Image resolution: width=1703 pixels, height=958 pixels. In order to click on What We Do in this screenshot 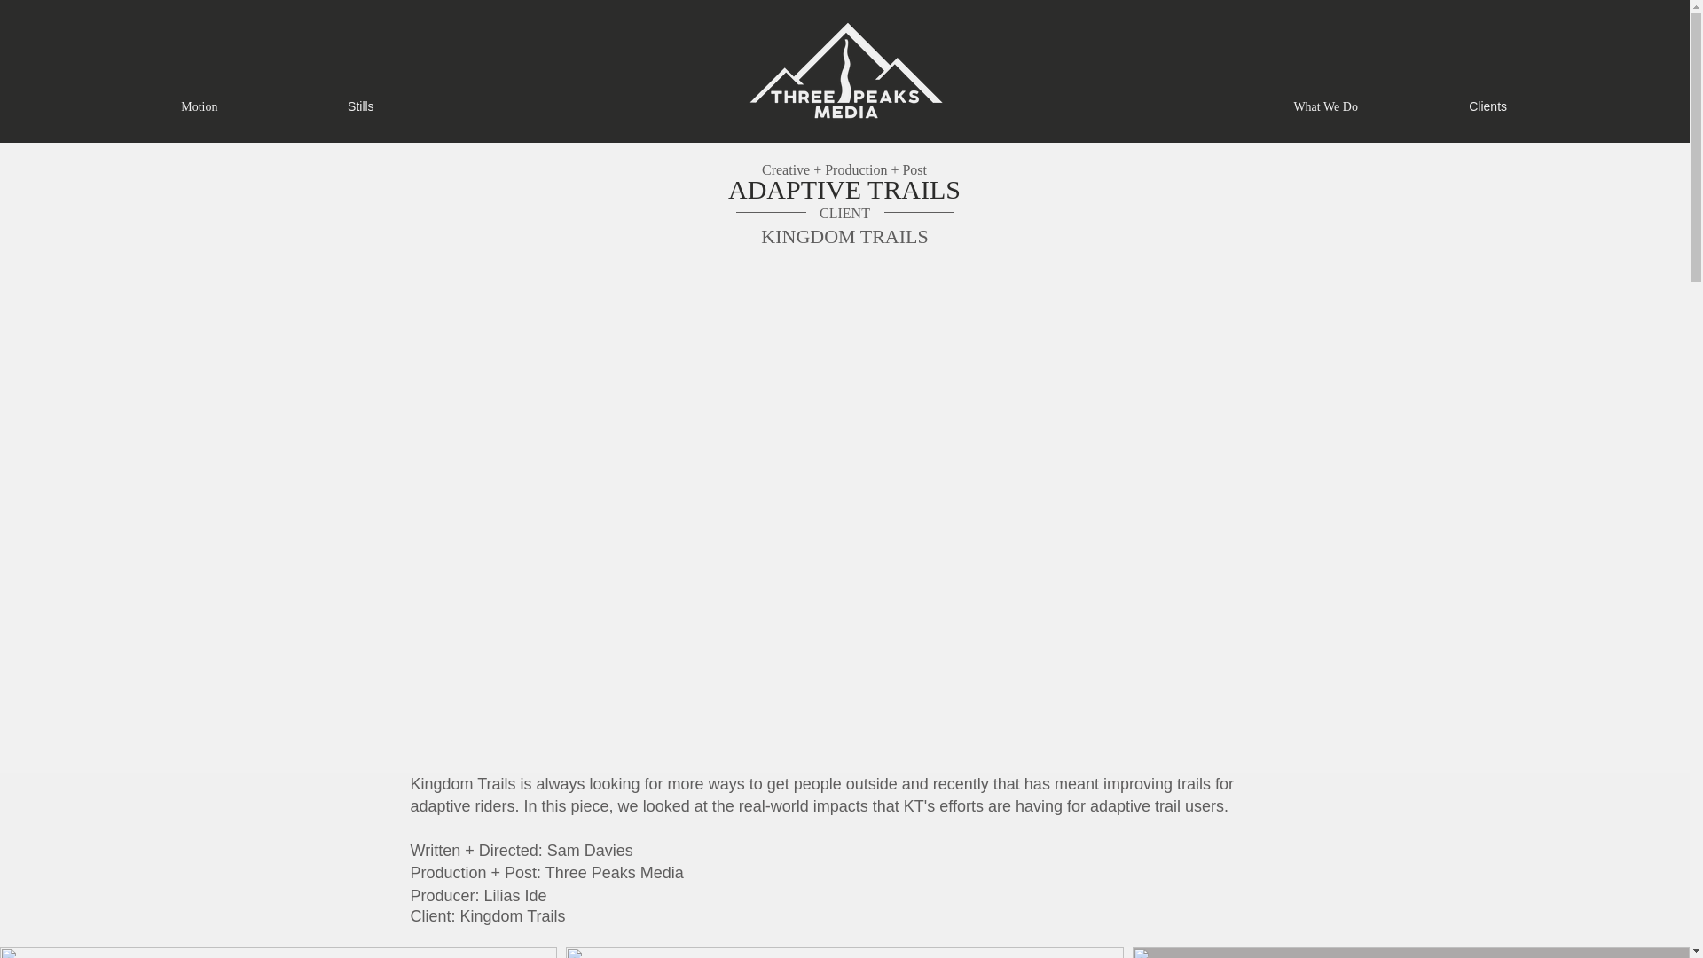, I will do `click(1326, 107)`.